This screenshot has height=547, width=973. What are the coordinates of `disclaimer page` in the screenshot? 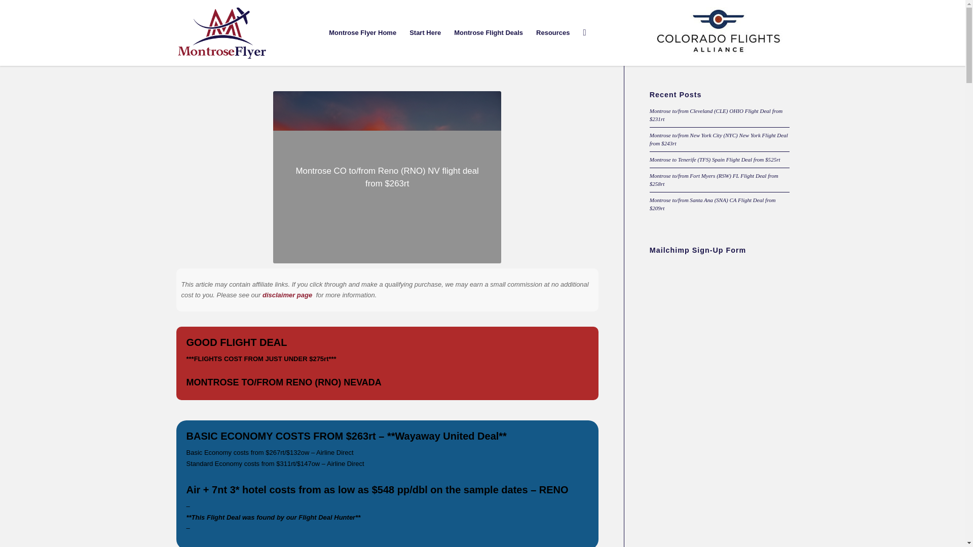 It's located at (287, 295).